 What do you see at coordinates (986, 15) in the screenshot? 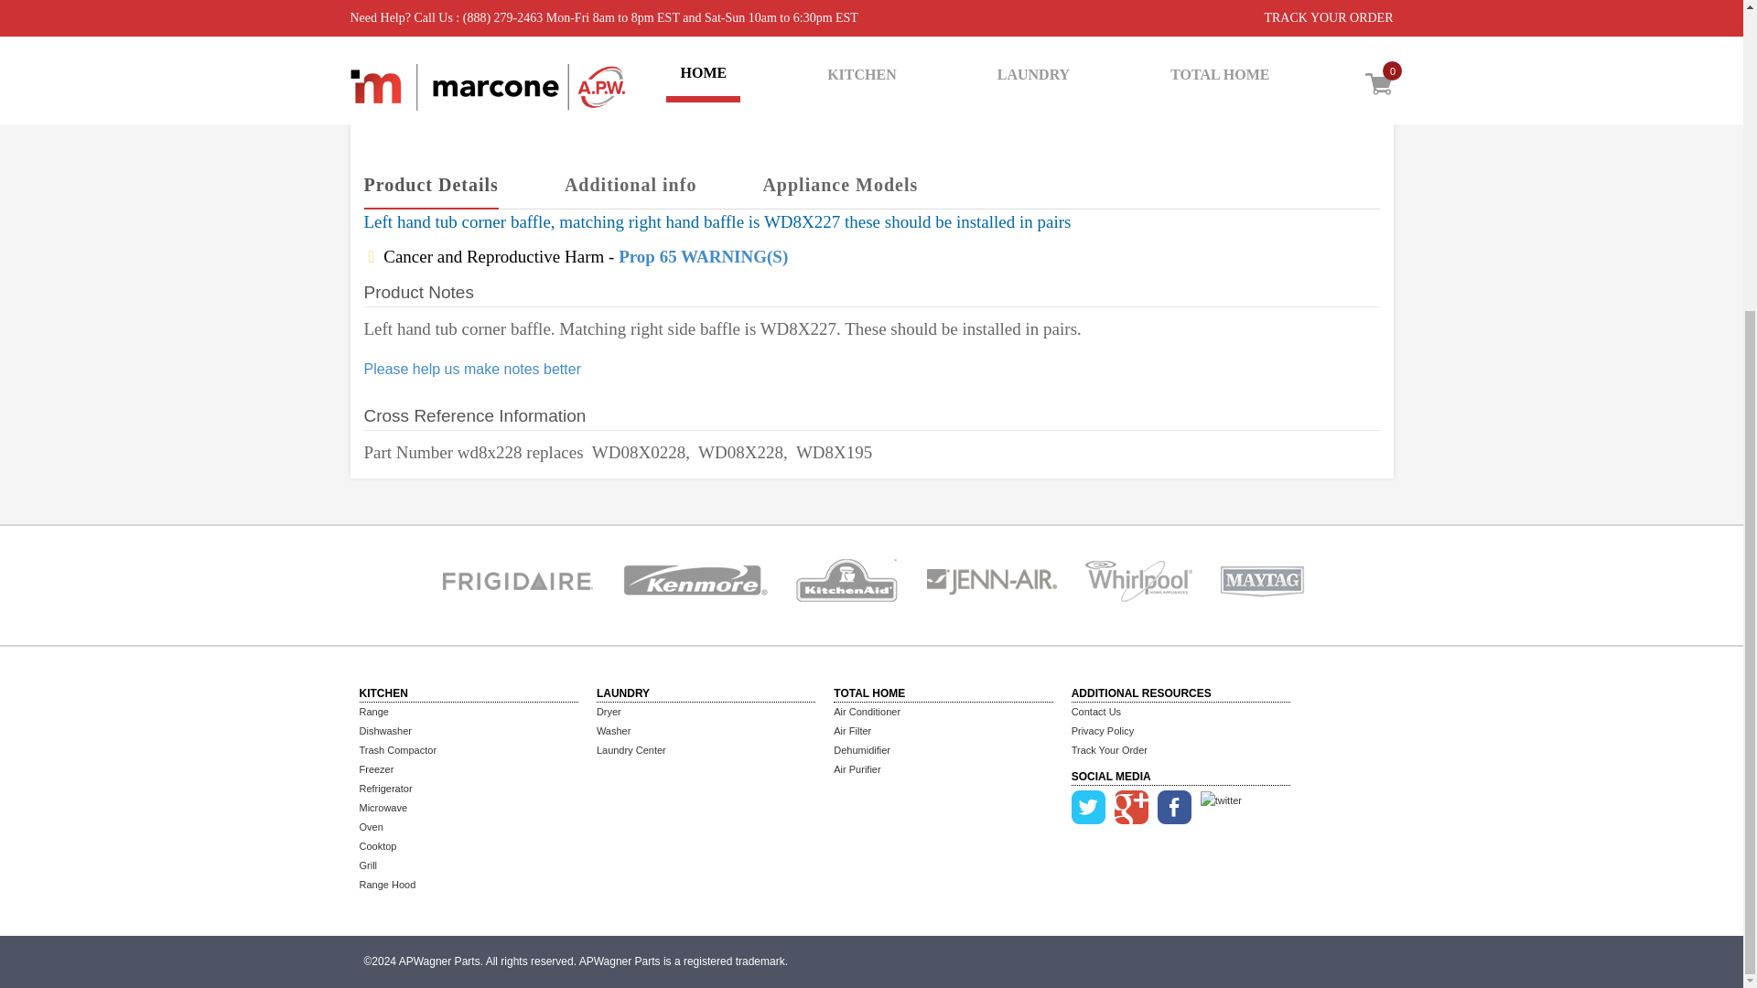
I see `63141` at bounding box center [986, 15].